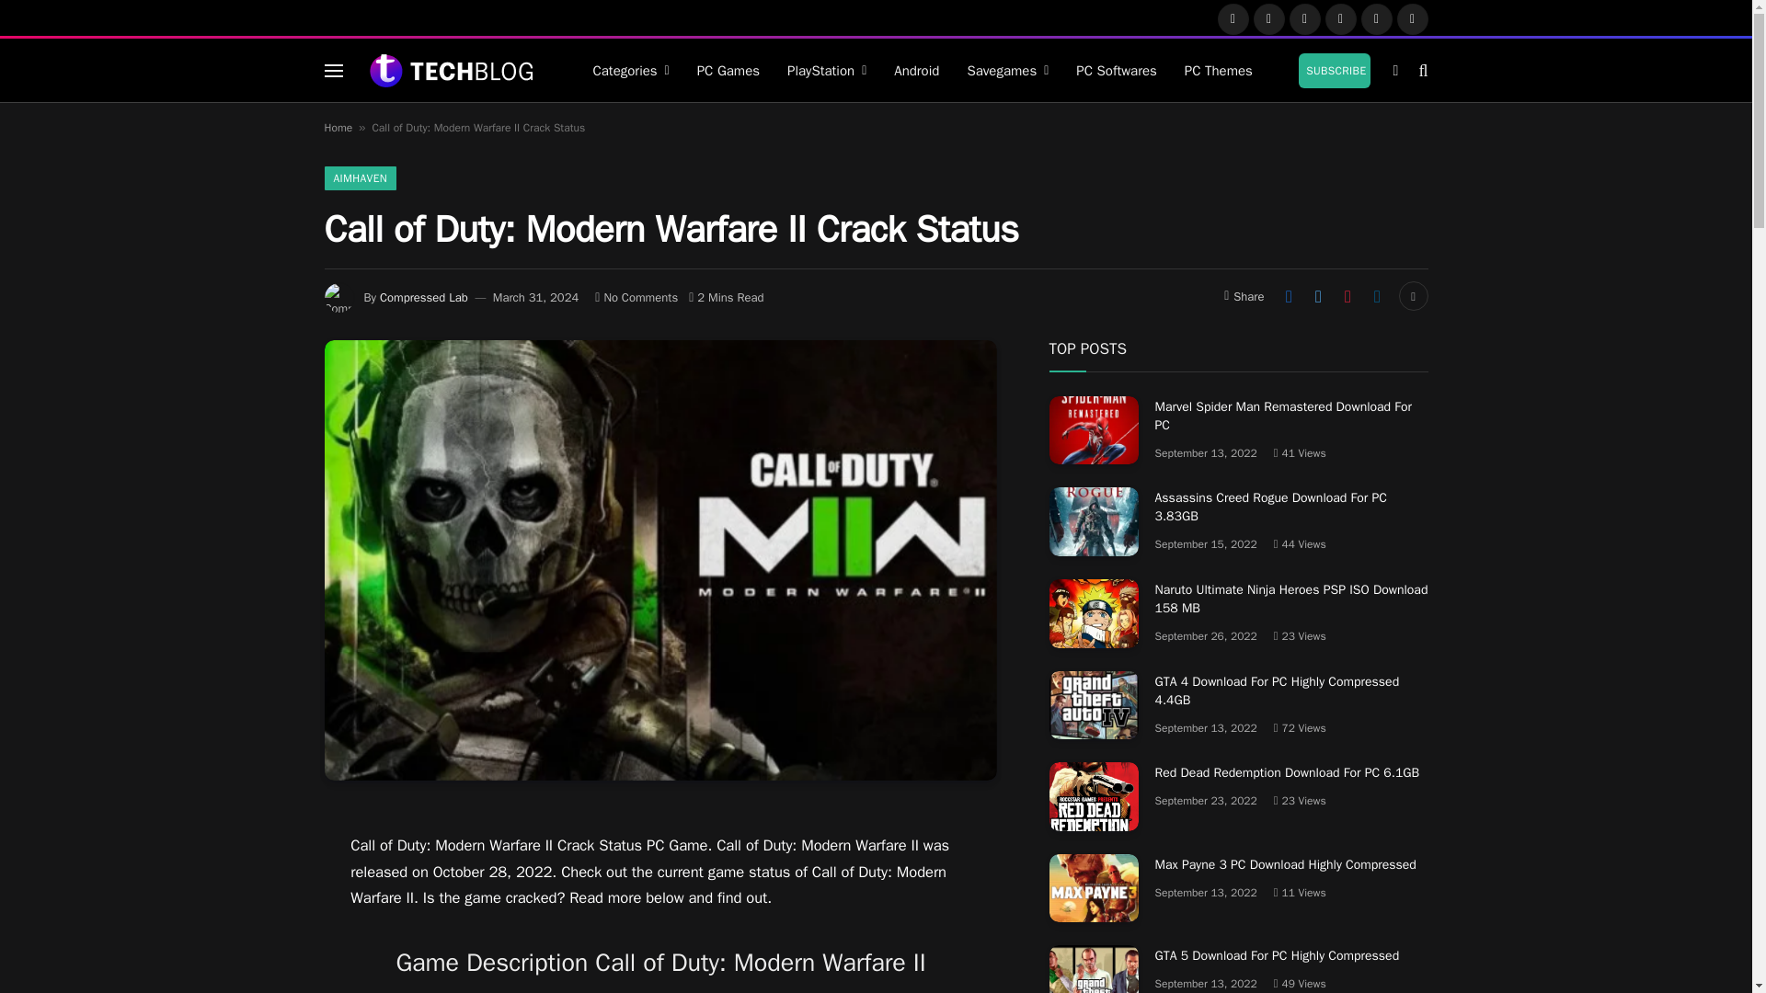 The width and height of the screenshot is (1766, 993). What do you see at coordinates (1317, 296) in the screenshot?
I see `Share on Twitter` at bounding box center [1317, 296].